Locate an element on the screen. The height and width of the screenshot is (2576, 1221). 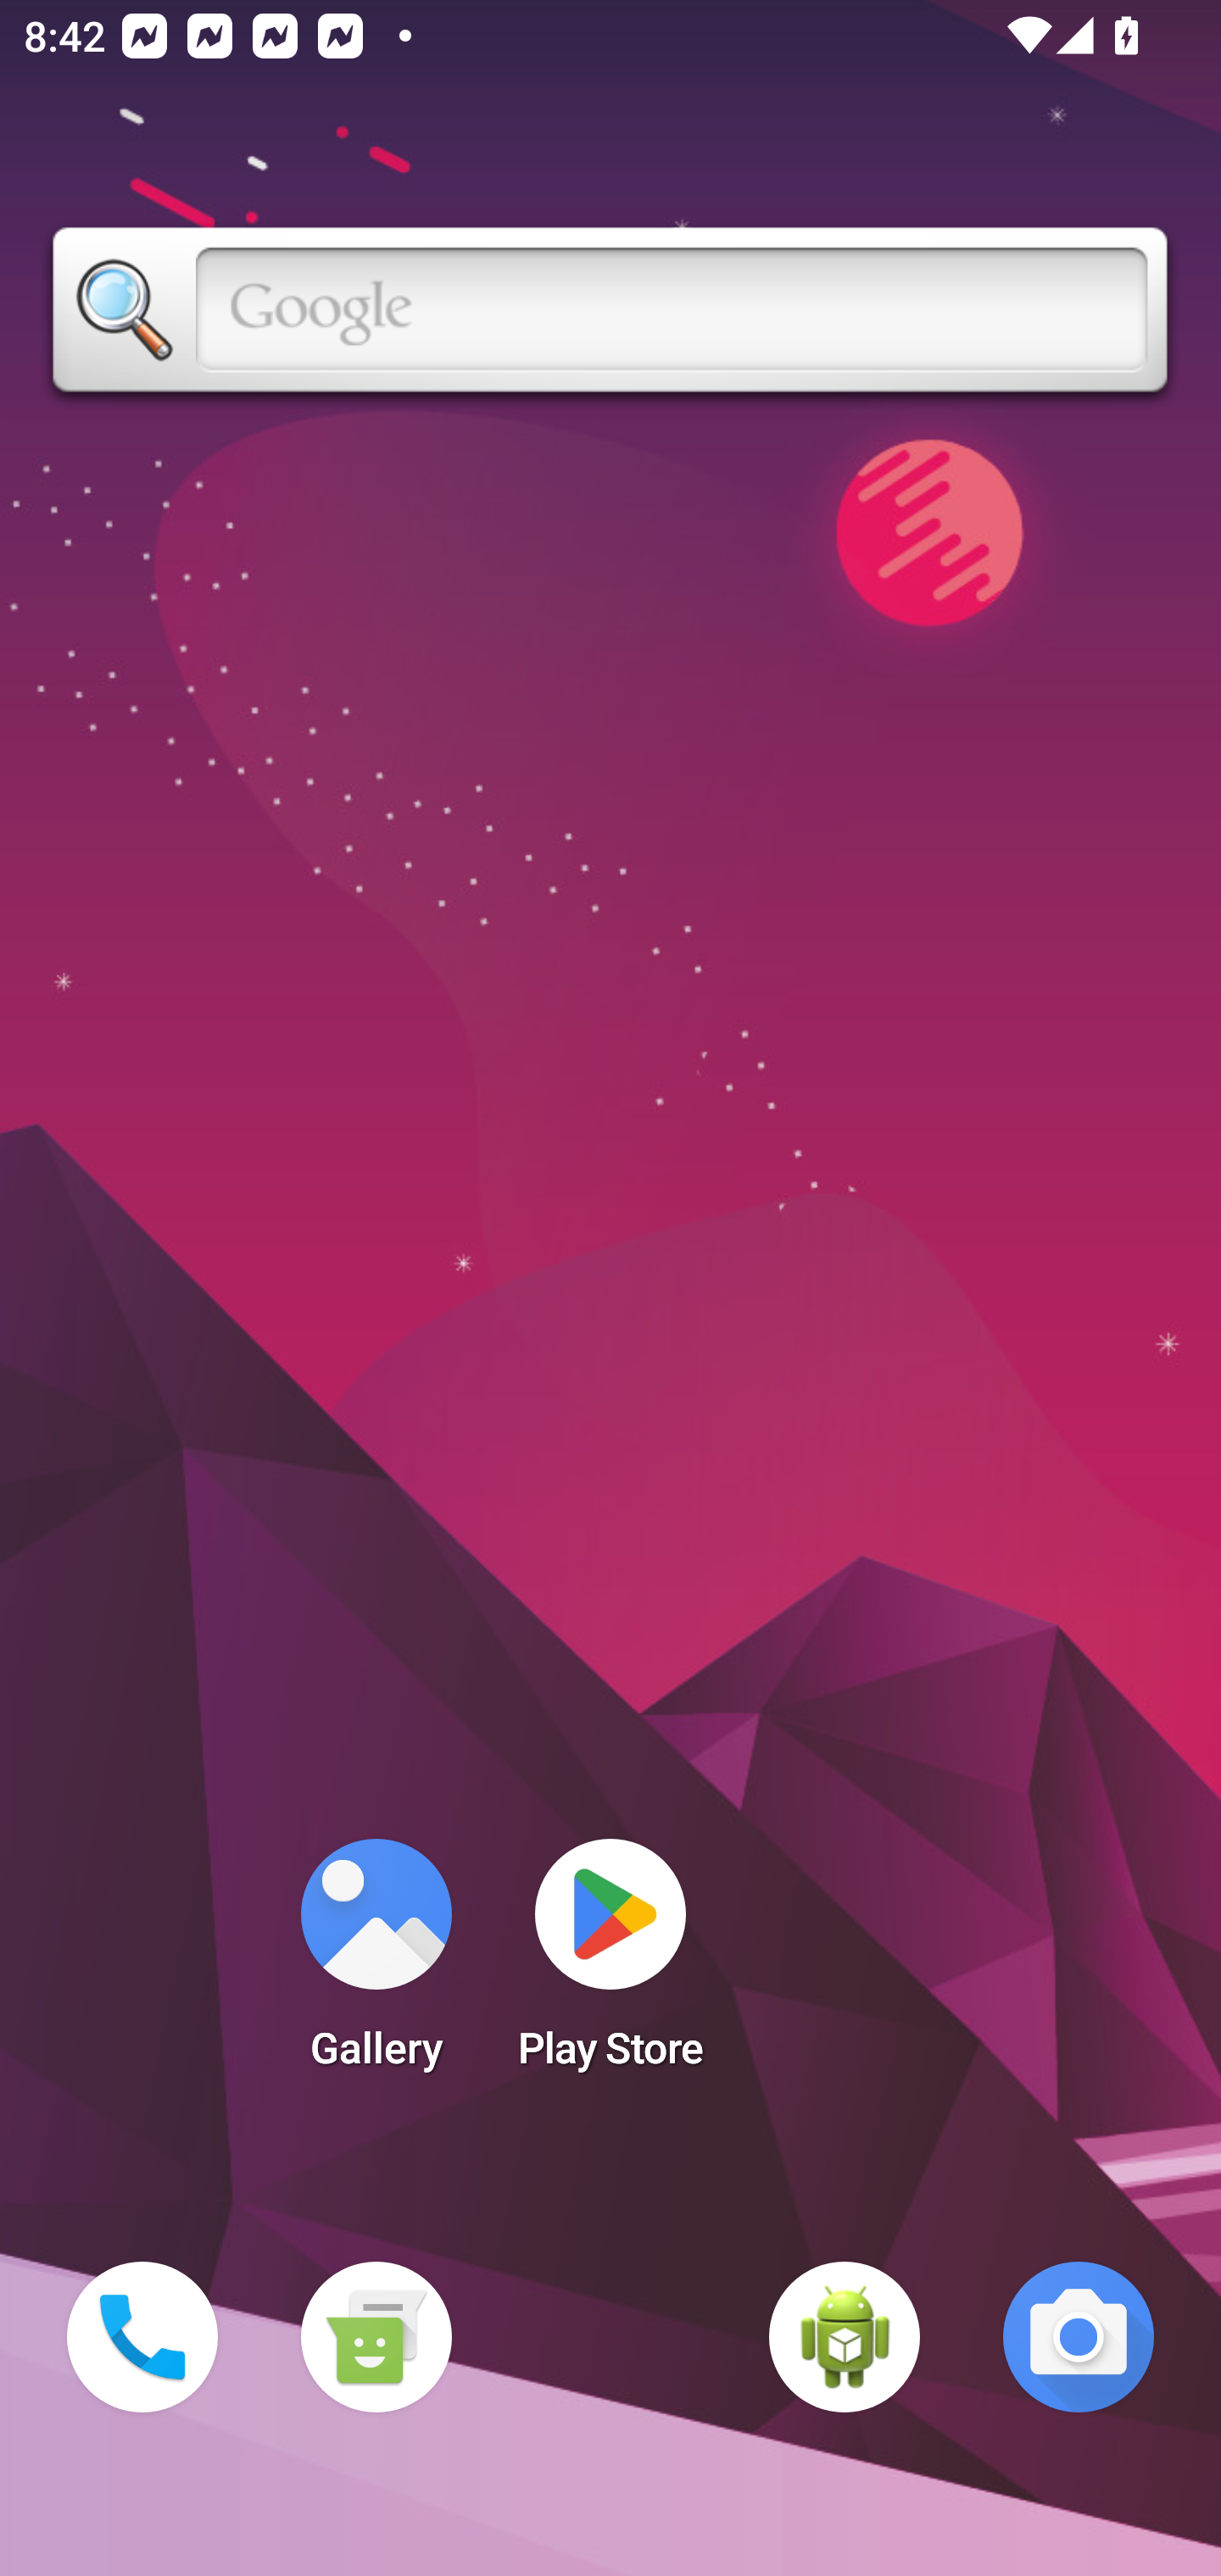
Camera is located at coordinates (1079, 2337).